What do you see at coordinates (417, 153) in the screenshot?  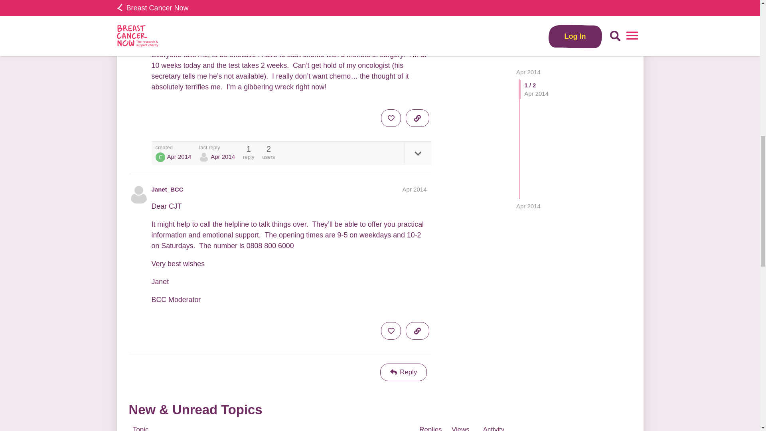 I see `expand topic details` at bounding box center [417, 153].